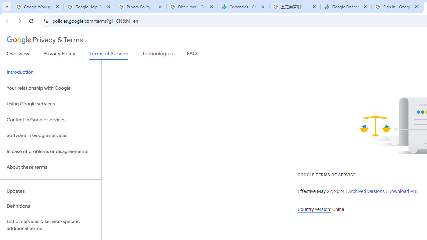 Image resolution: width=427 pixels, height=240 pixels. Describe the element at coordinates (314, 209) in the screenshot. I see `Country version:` at that location.